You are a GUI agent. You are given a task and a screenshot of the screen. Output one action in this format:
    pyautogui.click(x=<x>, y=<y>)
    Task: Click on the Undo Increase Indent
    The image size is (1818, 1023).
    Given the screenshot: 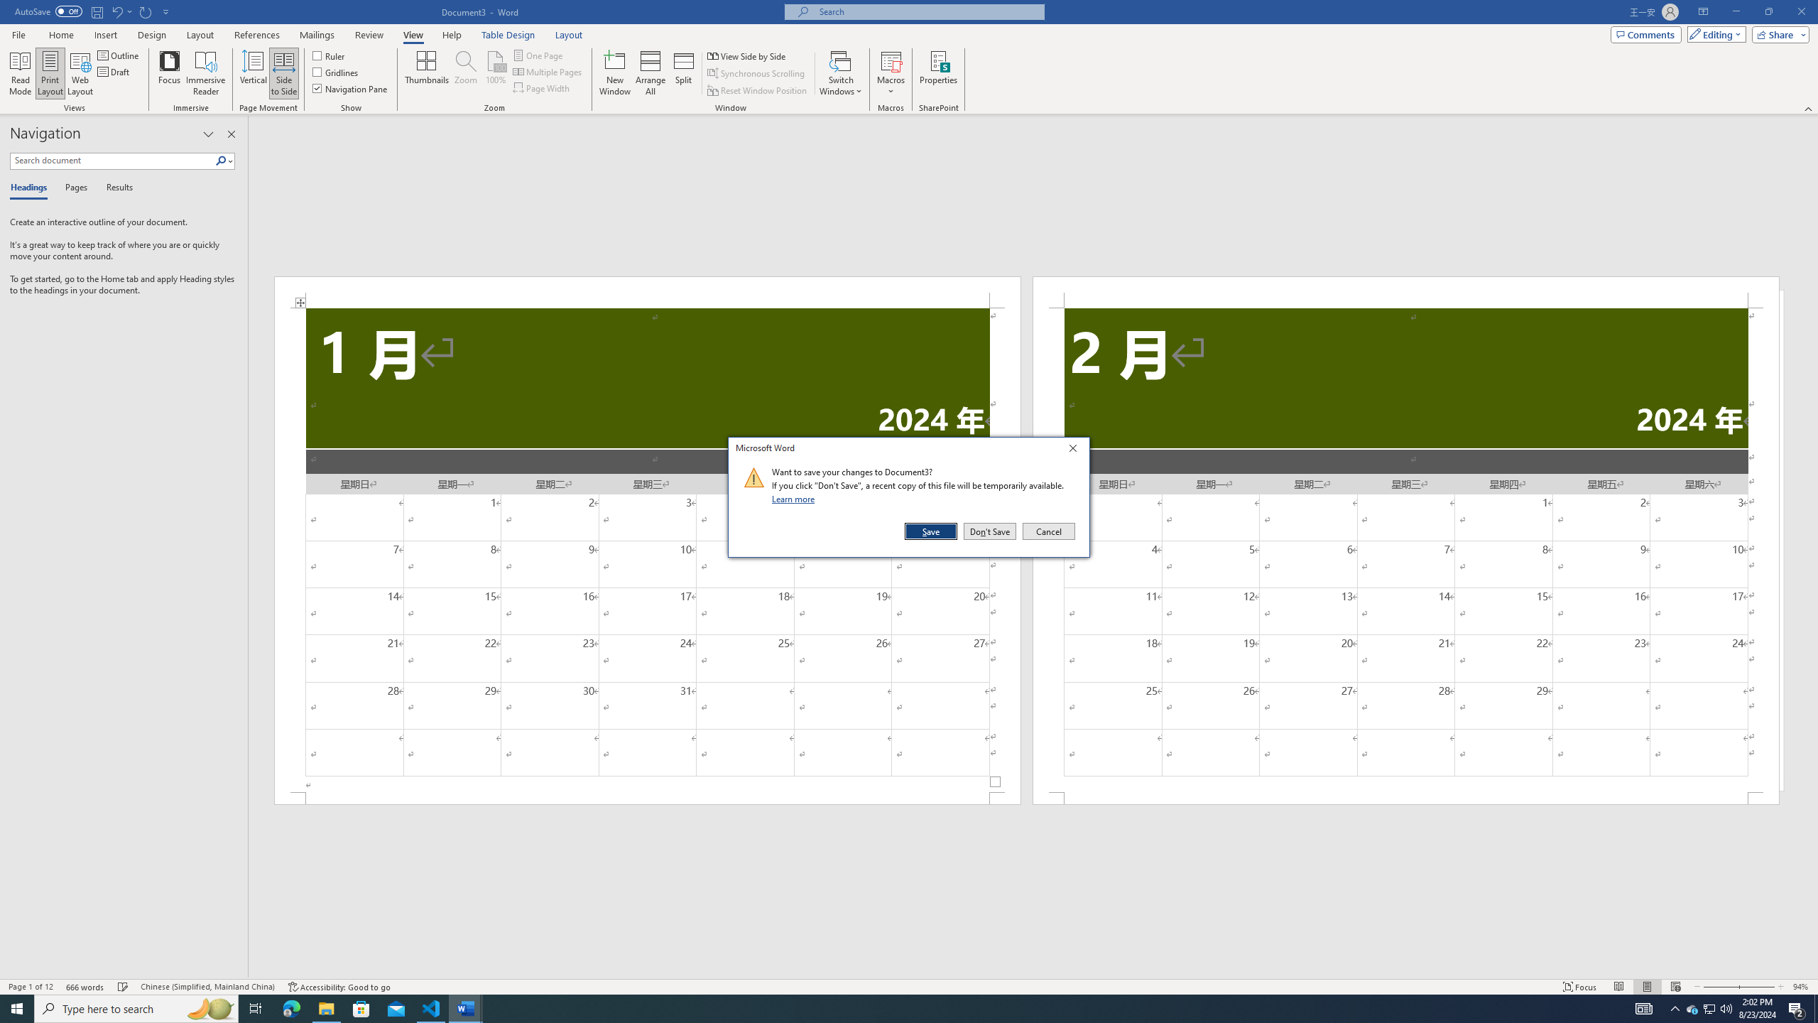 What is the action you would take?
    pyautogui.click(x=116, y=11)
    